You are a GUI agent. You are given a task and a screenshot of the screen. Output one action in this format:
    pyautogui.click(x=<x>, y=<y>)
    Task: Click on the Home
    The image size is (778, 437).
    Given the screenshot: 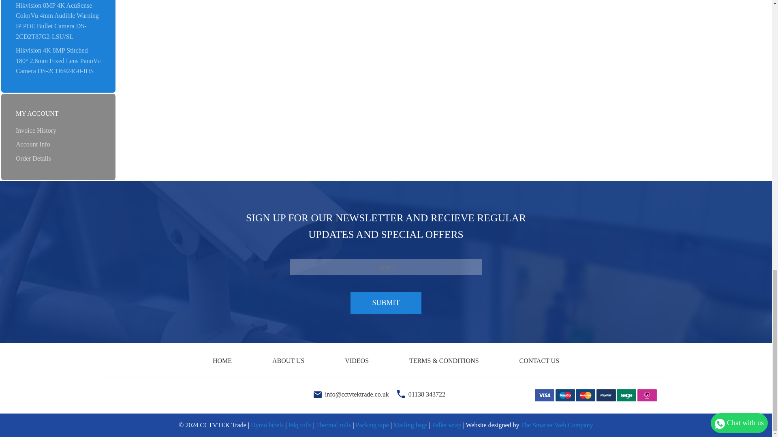 What is the action you would take?
    pyautogui.click(x=222, y=361)
    